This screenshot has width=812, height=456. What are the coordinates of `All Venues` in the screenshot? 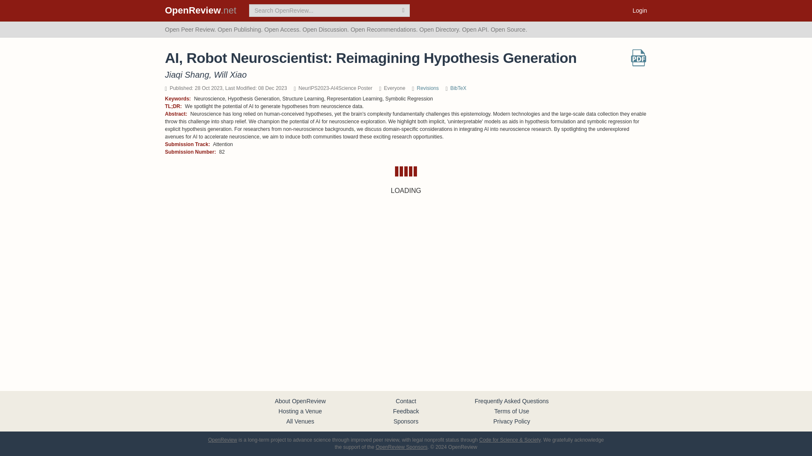 It's located at (300, 421).